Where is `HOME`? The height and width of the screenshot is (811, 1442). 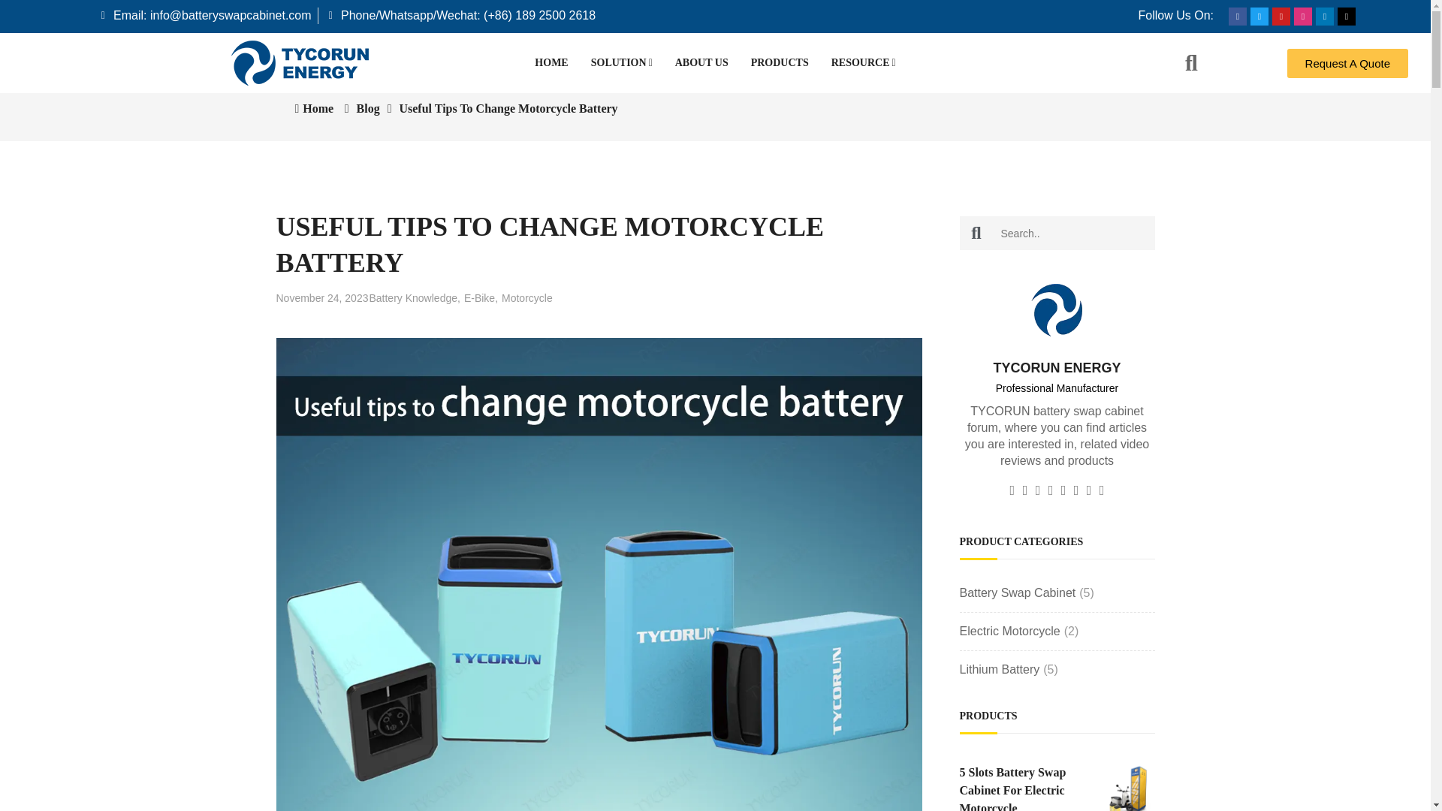 HOME is located at coordinates (551, 63).